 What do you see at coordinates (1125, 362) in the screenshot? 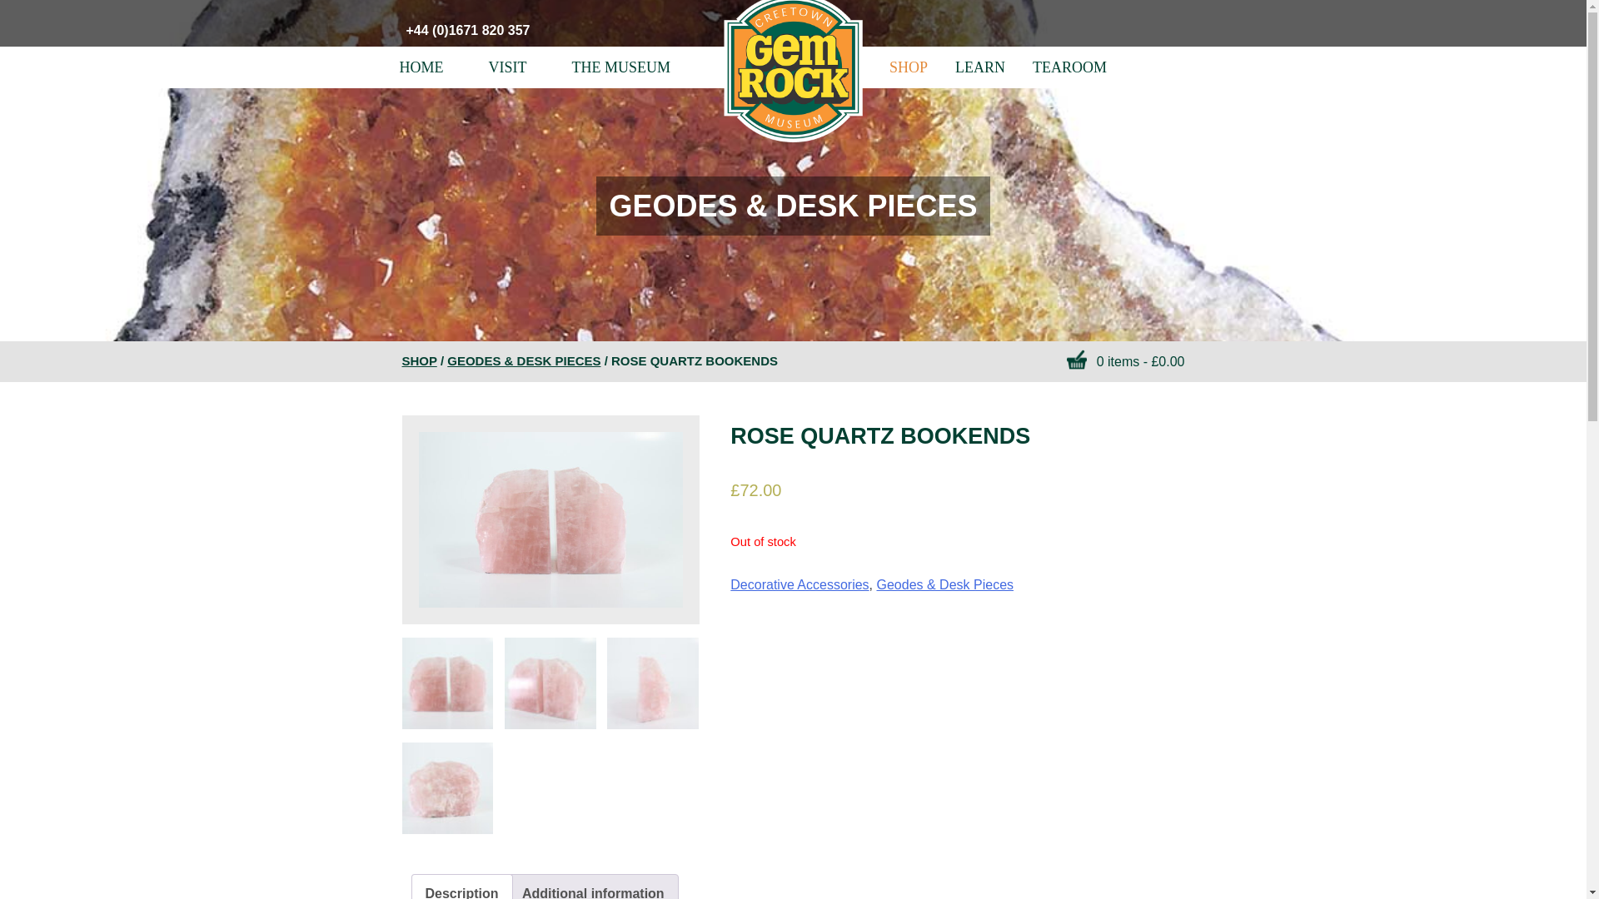
I see `View your shopping cart` at bounding box center [1125, 362].